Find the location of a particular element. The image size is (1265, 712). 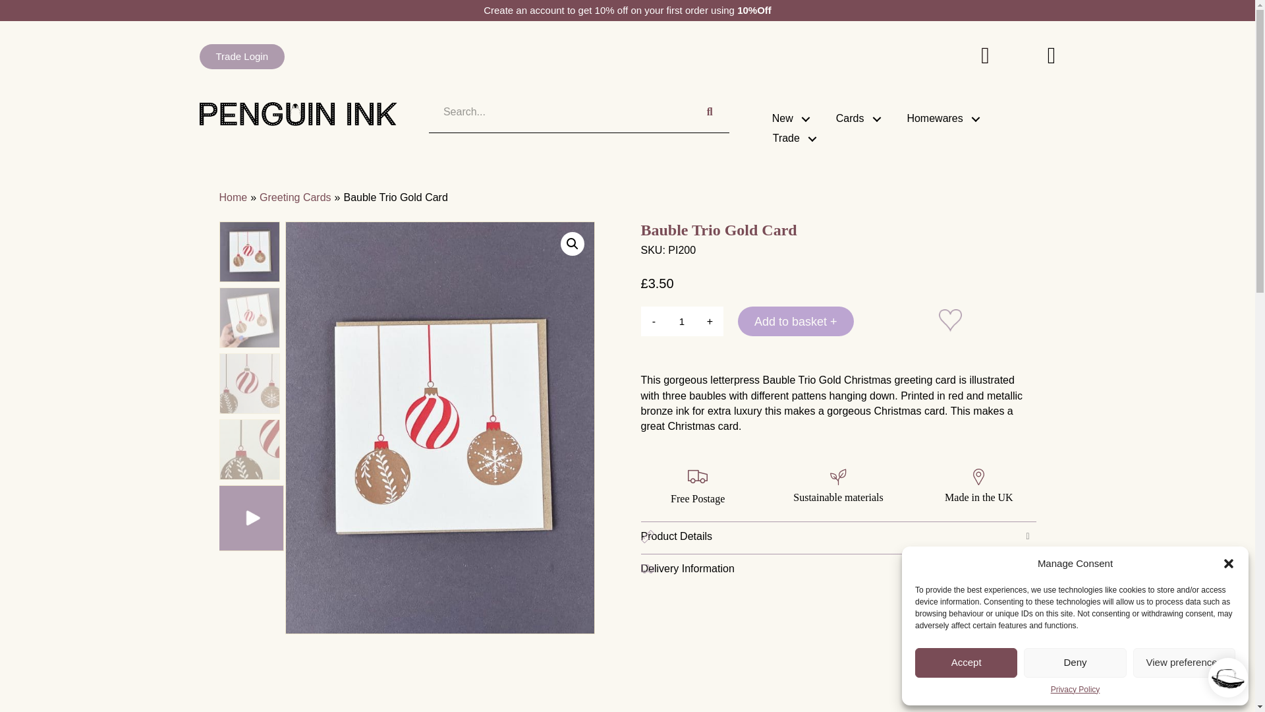

New is located at coordinates (787, 113).